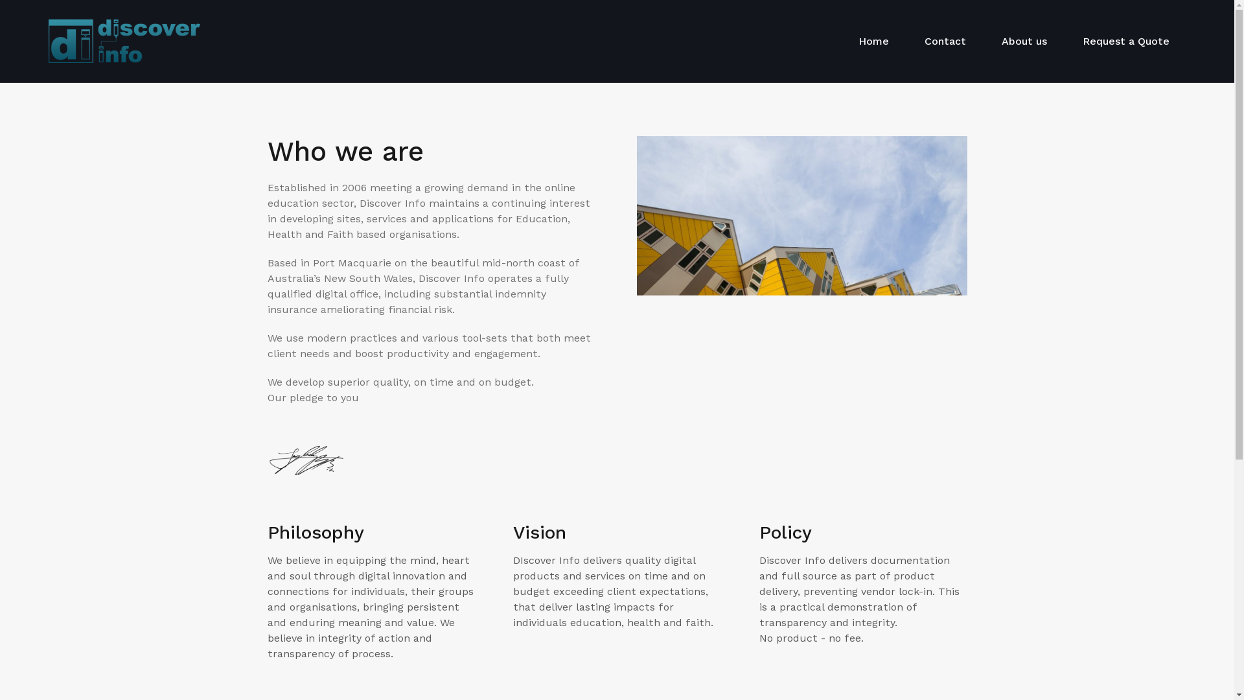 This screenshot has height=700, width=1244. Describe the element at coordinates (945, 41) in the screenshot. I see `Contact` at that location.